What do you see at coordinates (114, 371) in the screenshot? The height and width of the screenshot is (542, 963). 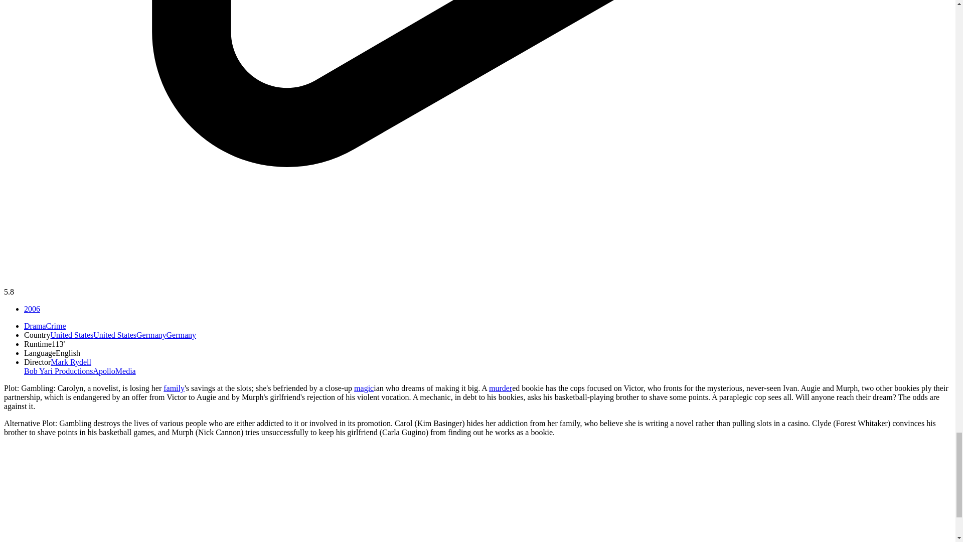 I see `ApolloMedia` at bounding box center [114, 371].